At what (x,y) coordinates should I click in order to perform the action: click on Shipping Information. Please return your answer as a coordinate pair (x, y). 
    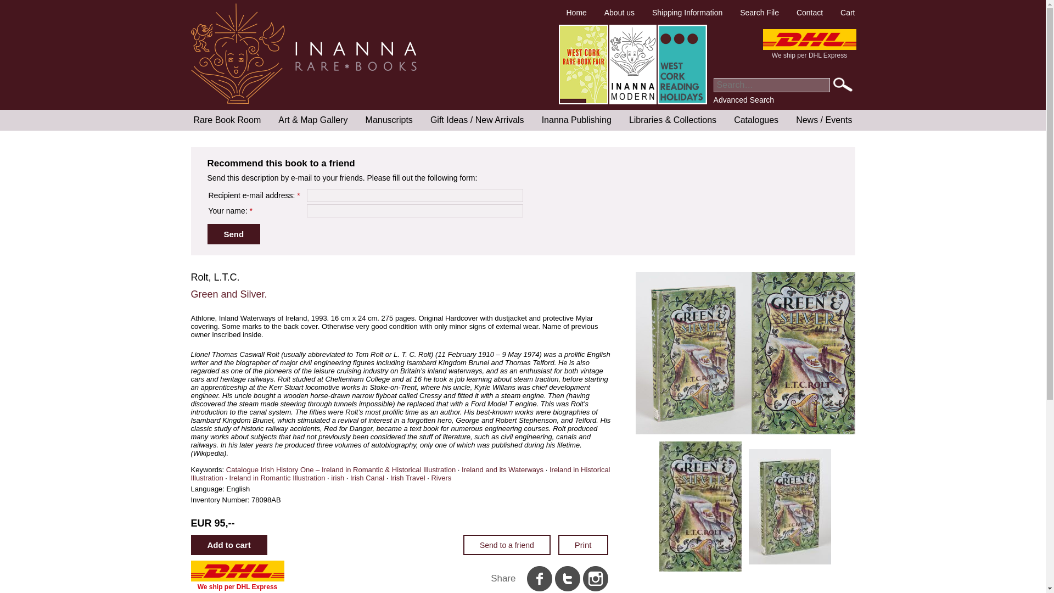
    Looking at the image, I should click on (687, 13).